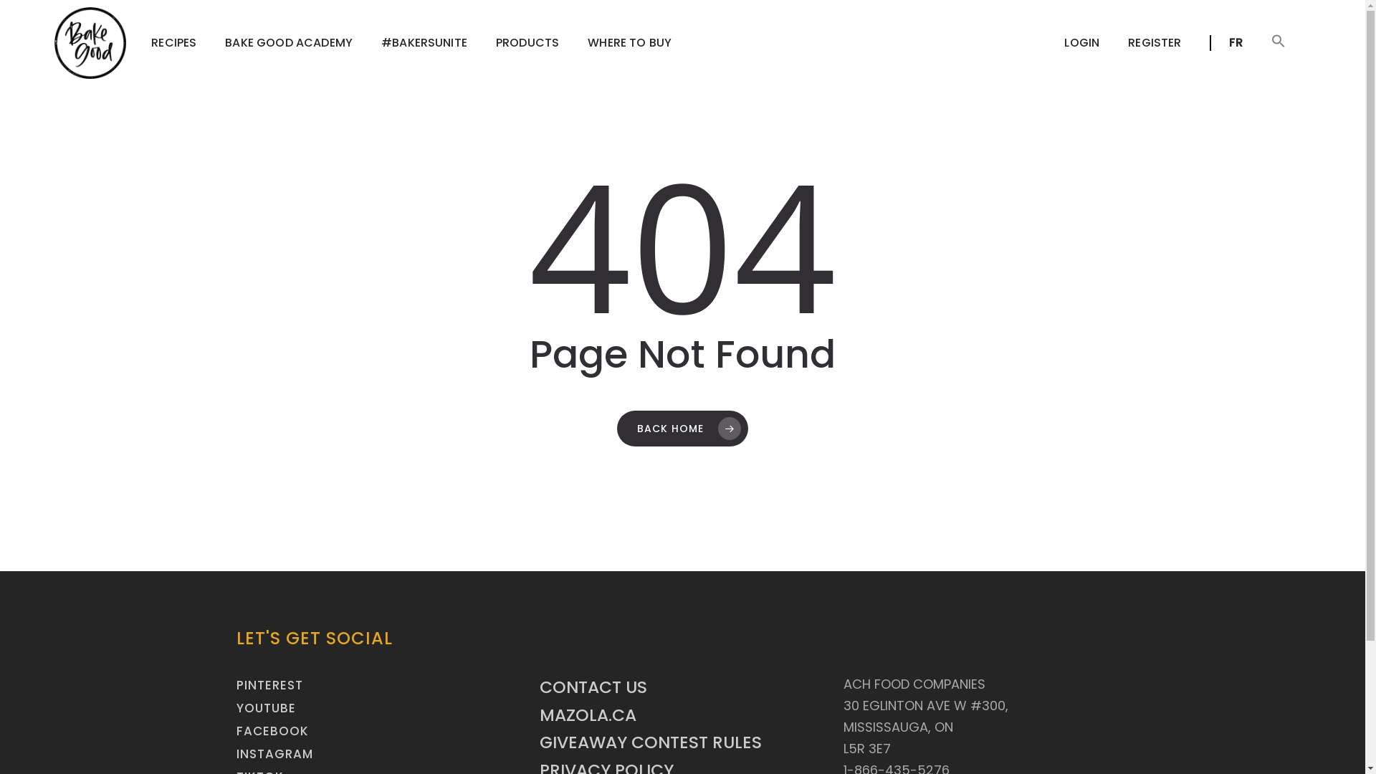 Image resolution: width=1376 pixels, height=774 pixels. What do you see at coordinates (682, 428) in the screenshot?
I see `BACK HOME` at bounding box center [682, 428].